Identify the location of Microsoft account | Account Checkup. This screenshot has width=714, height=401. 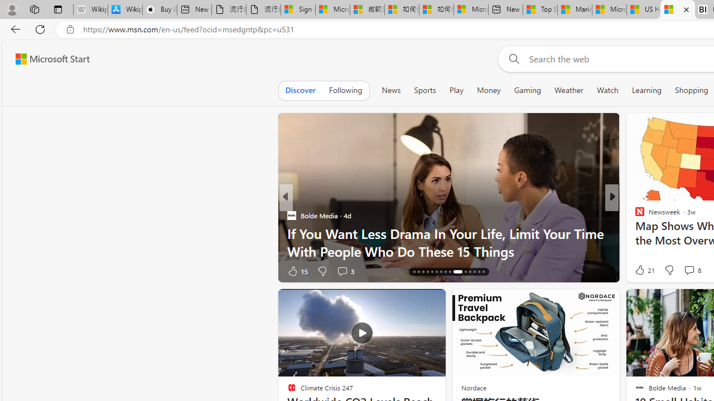
(471, 10).